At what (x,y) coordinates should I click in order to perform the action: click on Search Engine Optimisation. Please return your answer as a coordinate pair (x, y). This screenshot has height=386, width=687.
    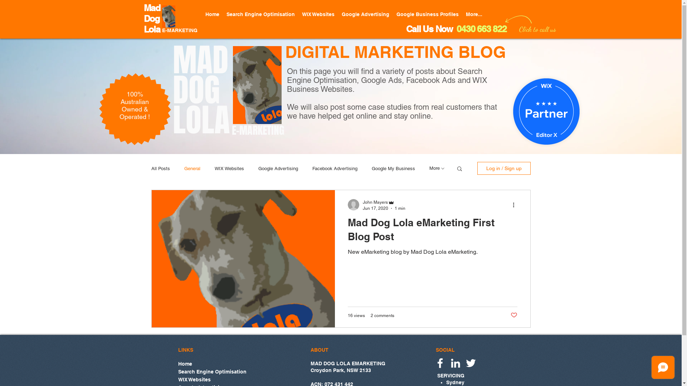
    Looking at the image, I should click on (213, 371).